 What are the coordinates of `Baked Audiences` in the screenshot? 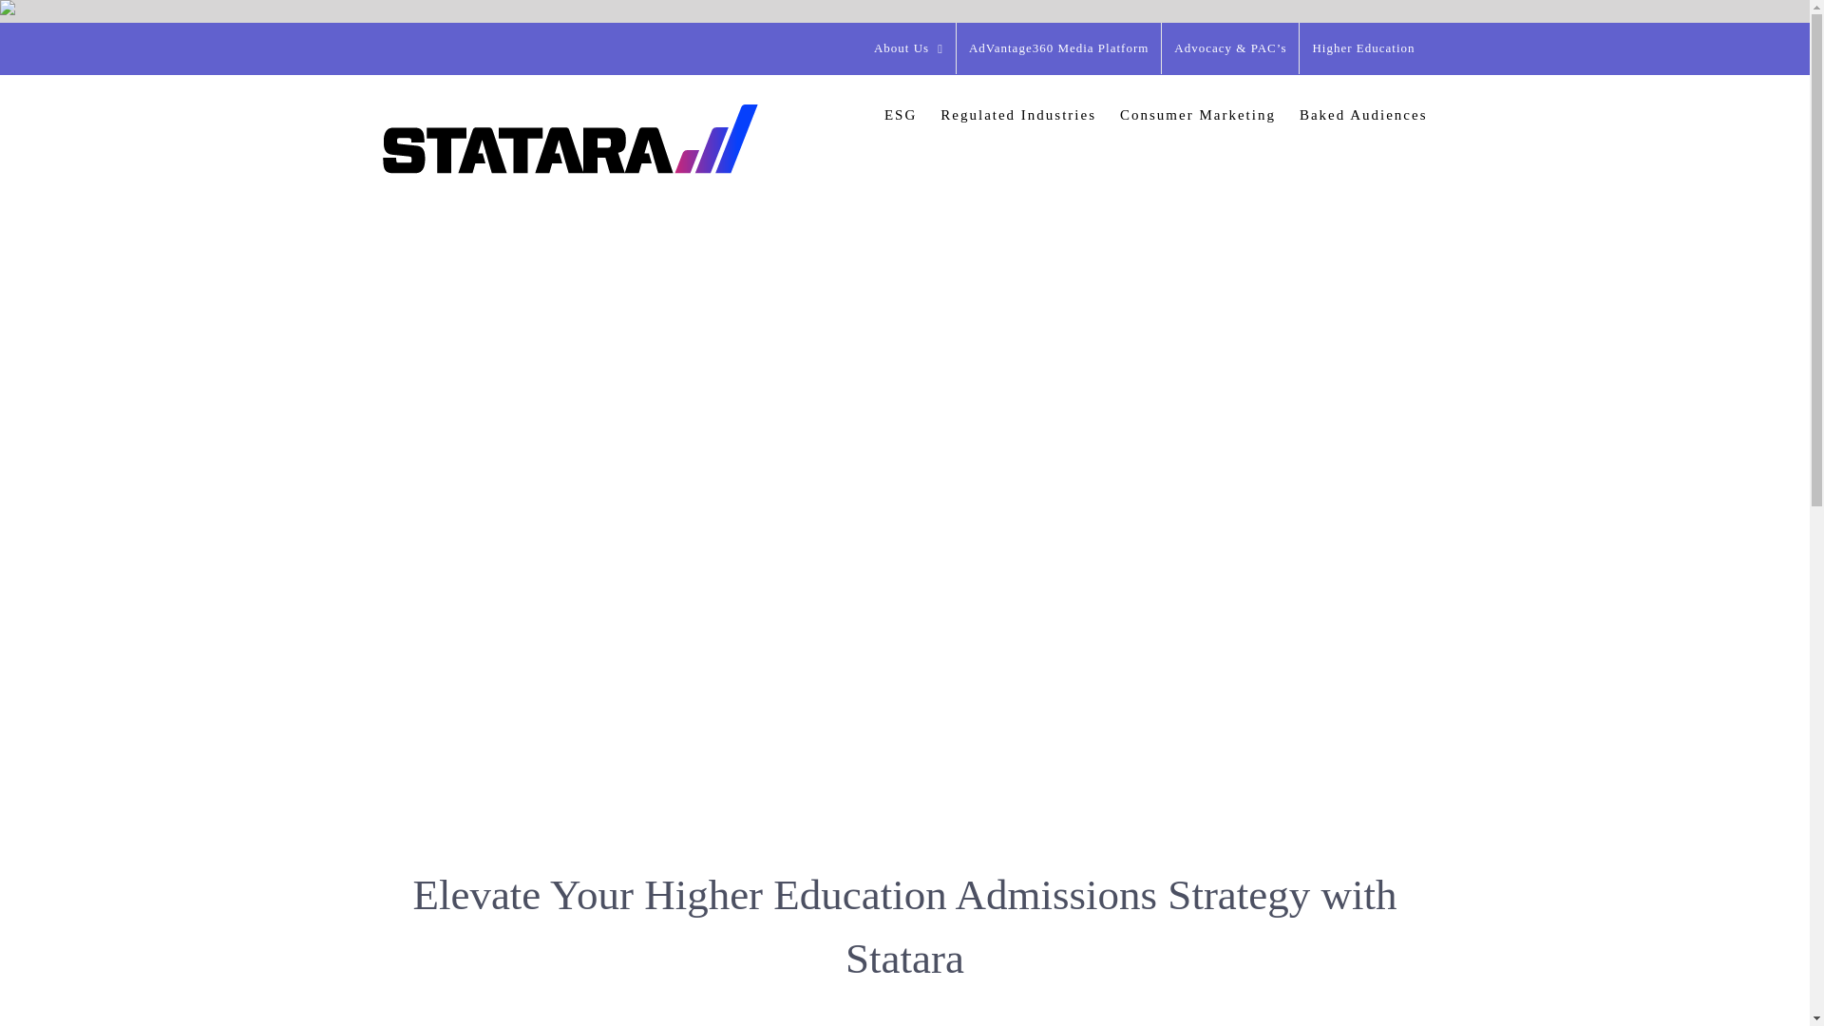 It's located at (1363, 114).